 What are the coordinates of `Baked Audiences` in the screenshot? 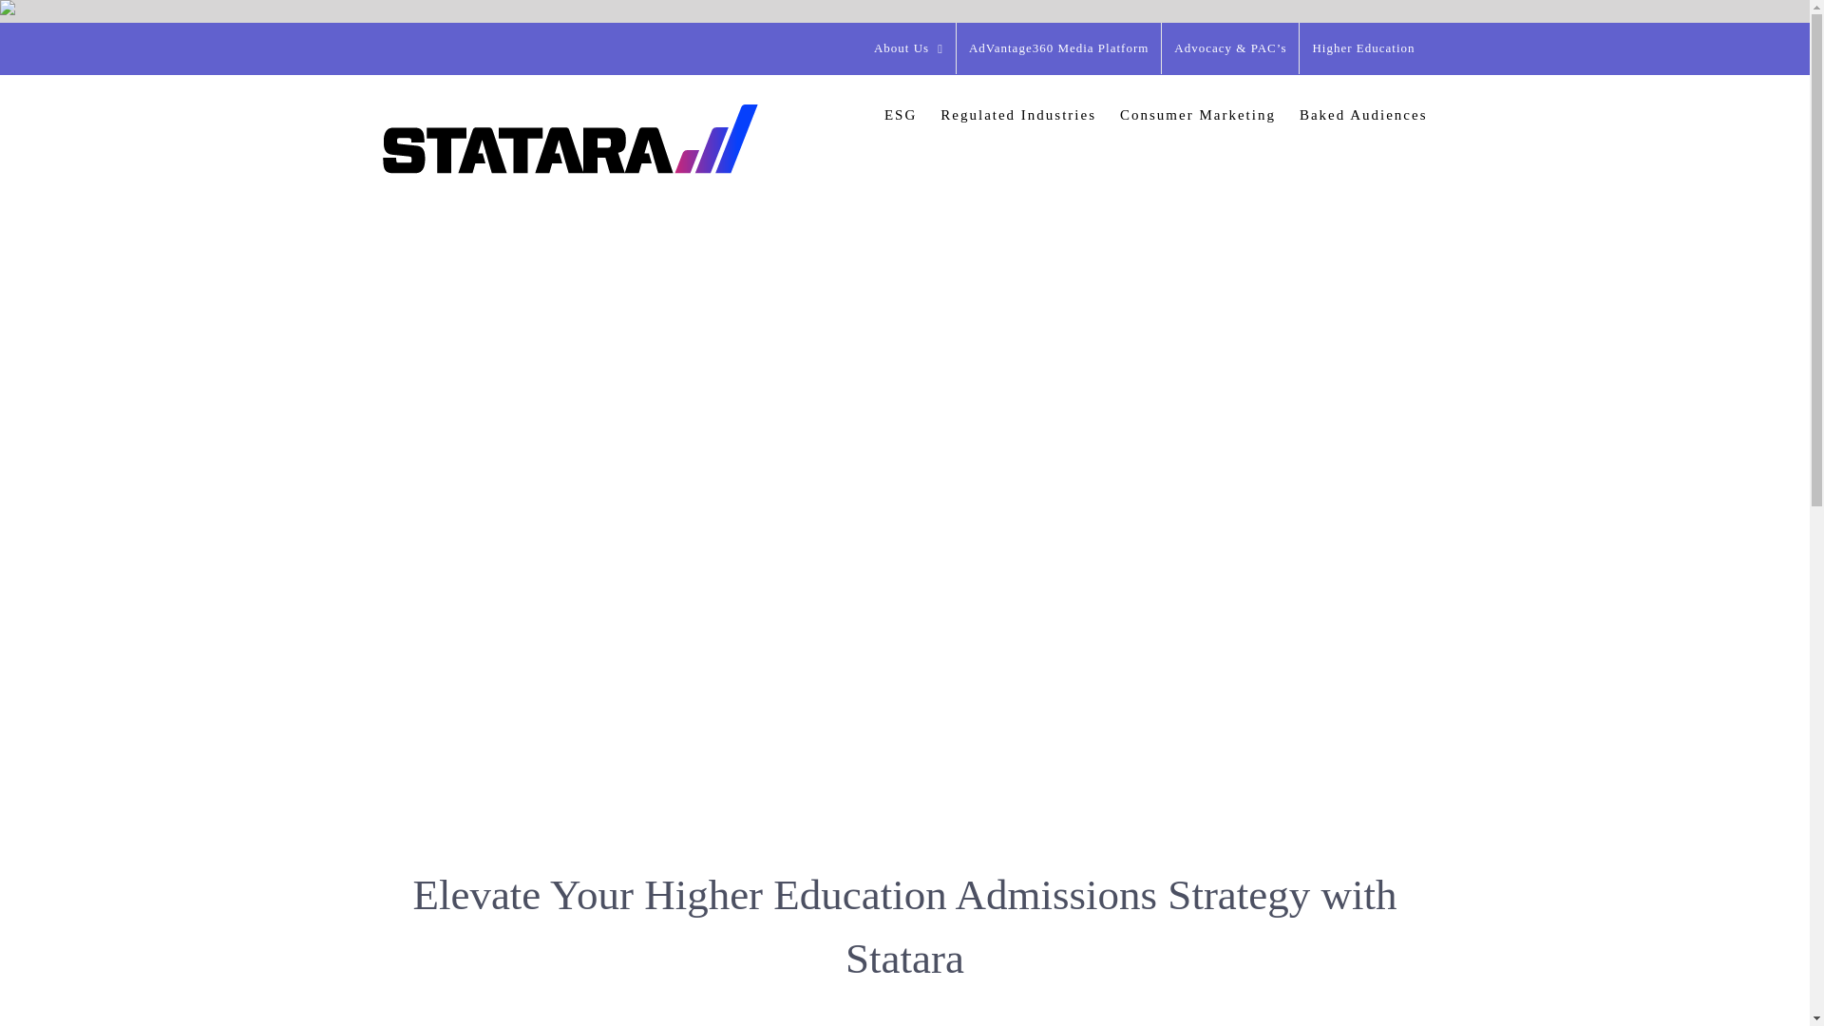 It's located at (1363, 114).